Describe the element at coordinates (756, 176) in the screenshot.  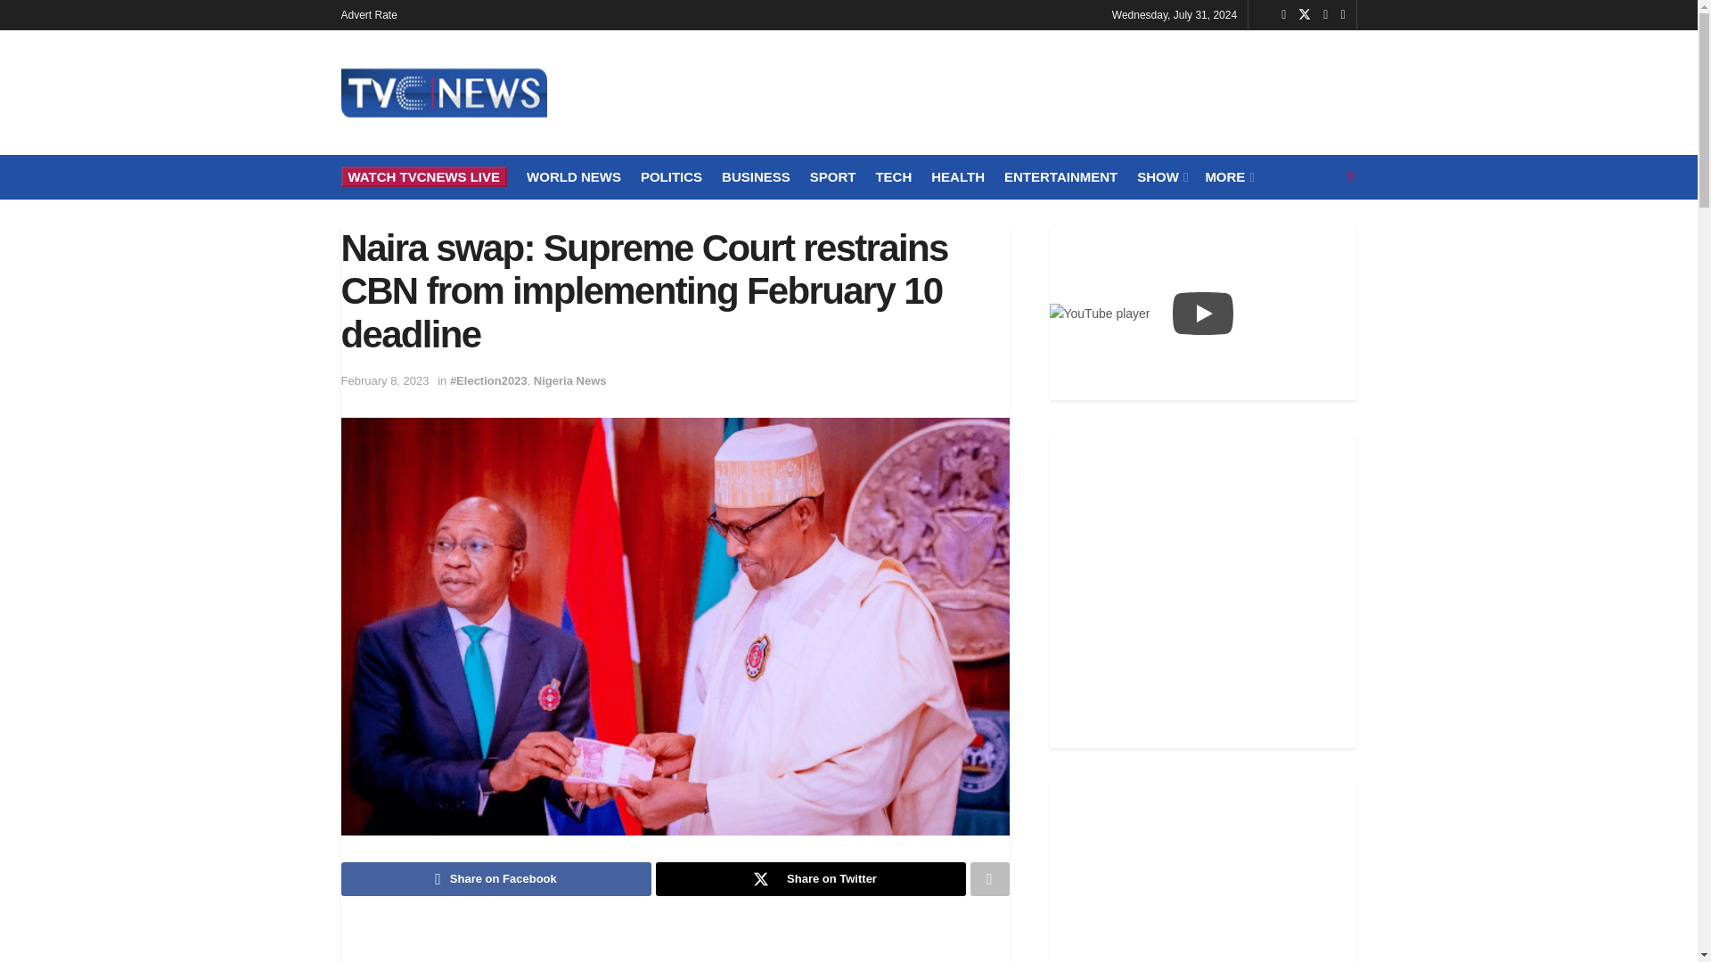
I see `BUSINESS` at that location.